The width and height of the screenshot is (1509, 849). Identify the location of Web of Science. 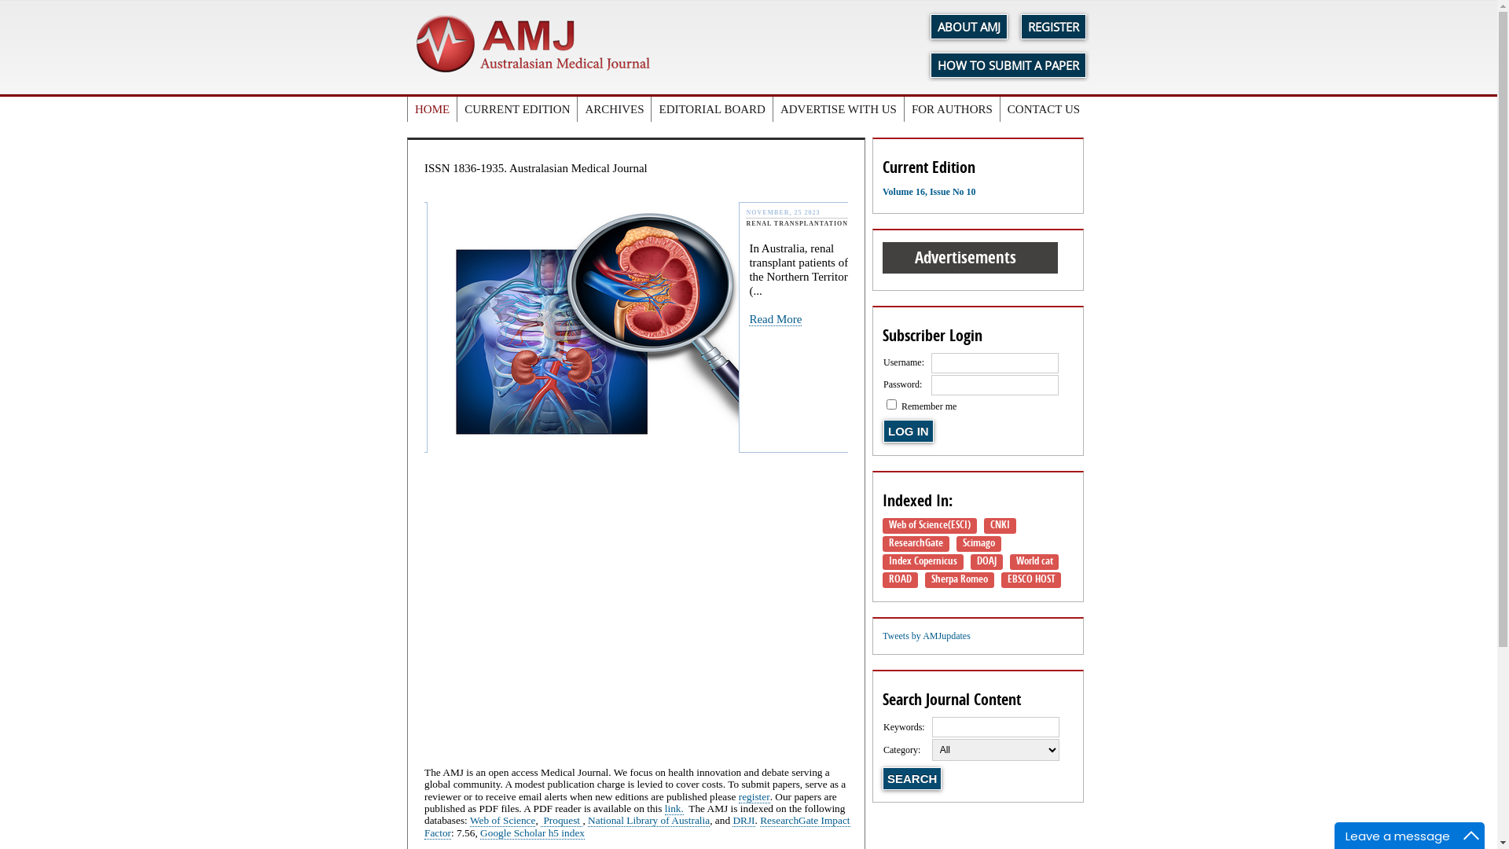
(503, 821).